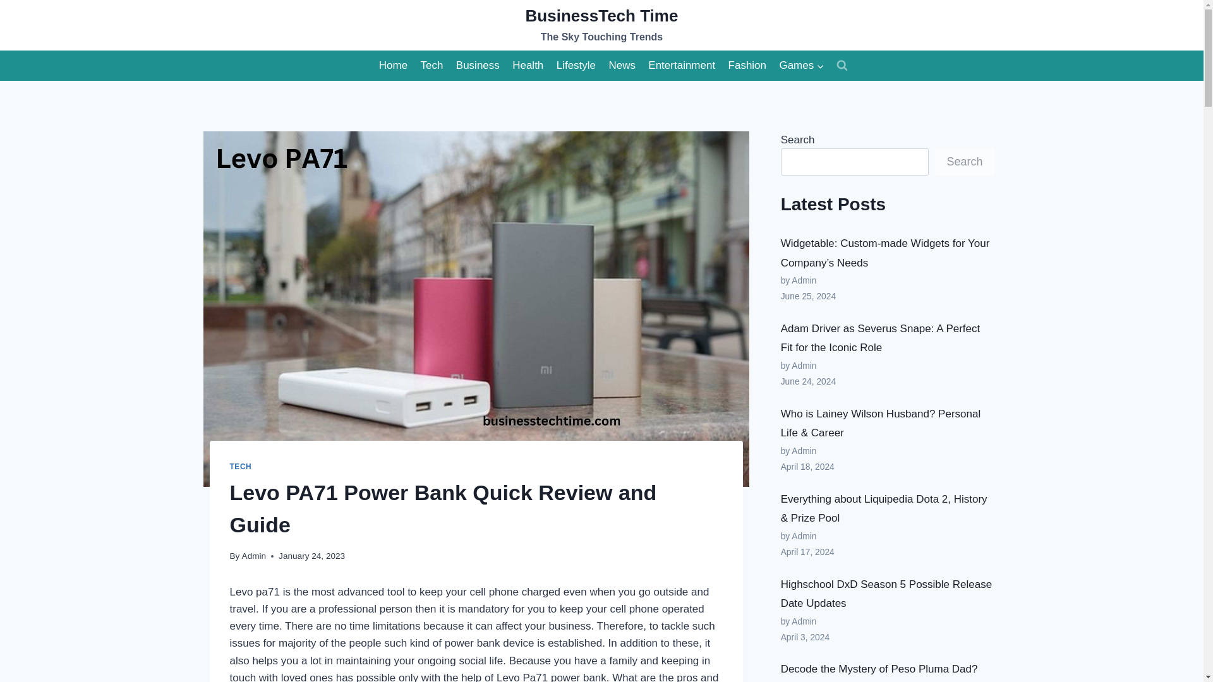  What do you see at coordinates (802, 66) in the screenshot?
I see `Lifestyle` at bounding box center [802, 66].